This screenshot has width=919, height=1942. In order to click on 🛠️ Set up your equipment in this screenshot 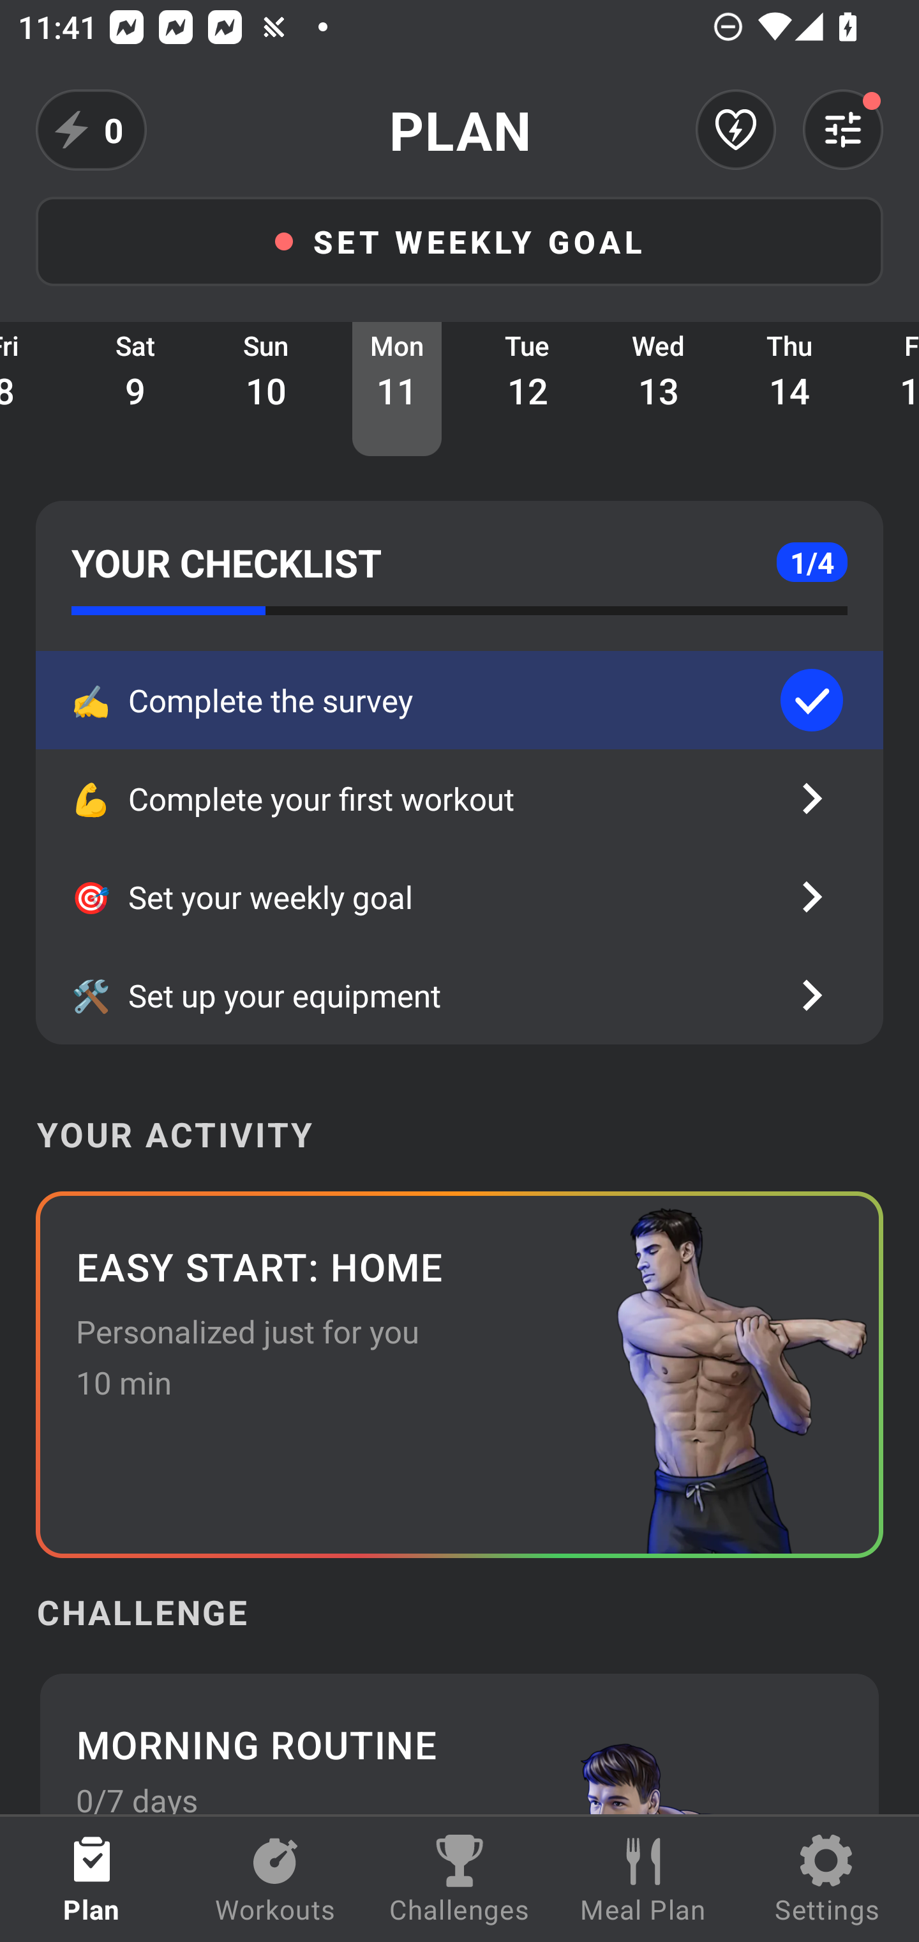, I will do `click(459, 995)`.